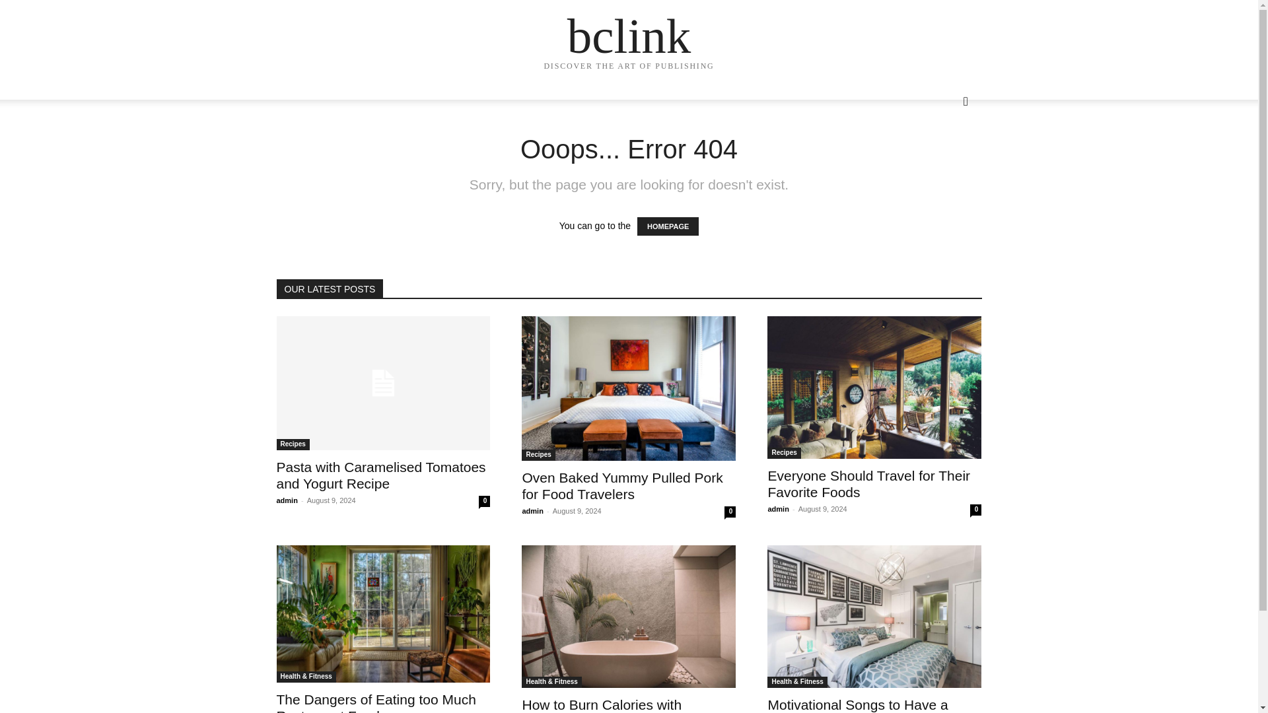  What do you see at coordinates (729, 512) in the screenshot?
I see `0` at bounding box center [729, 512].